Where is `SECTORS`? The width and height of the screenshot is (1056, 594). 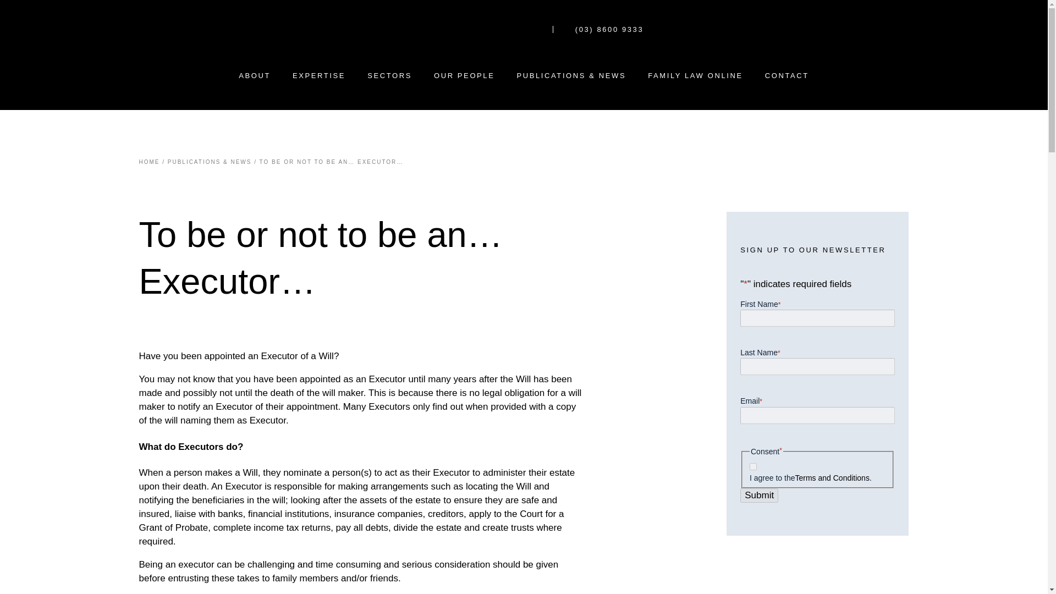
SECTORS is located at coordinates (389, 75).